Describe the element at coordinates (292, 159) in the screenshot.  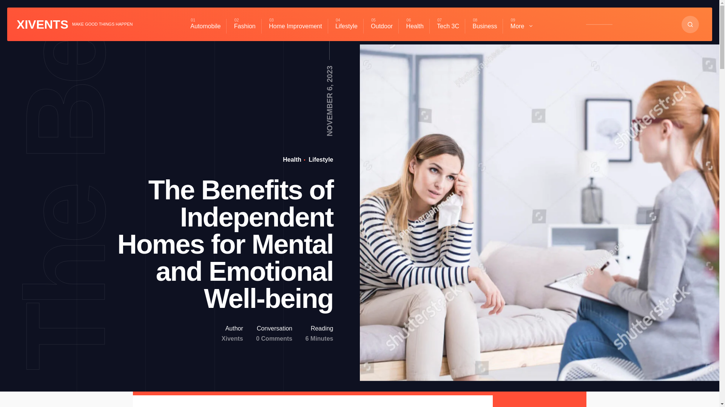
I see `Health` at that location.